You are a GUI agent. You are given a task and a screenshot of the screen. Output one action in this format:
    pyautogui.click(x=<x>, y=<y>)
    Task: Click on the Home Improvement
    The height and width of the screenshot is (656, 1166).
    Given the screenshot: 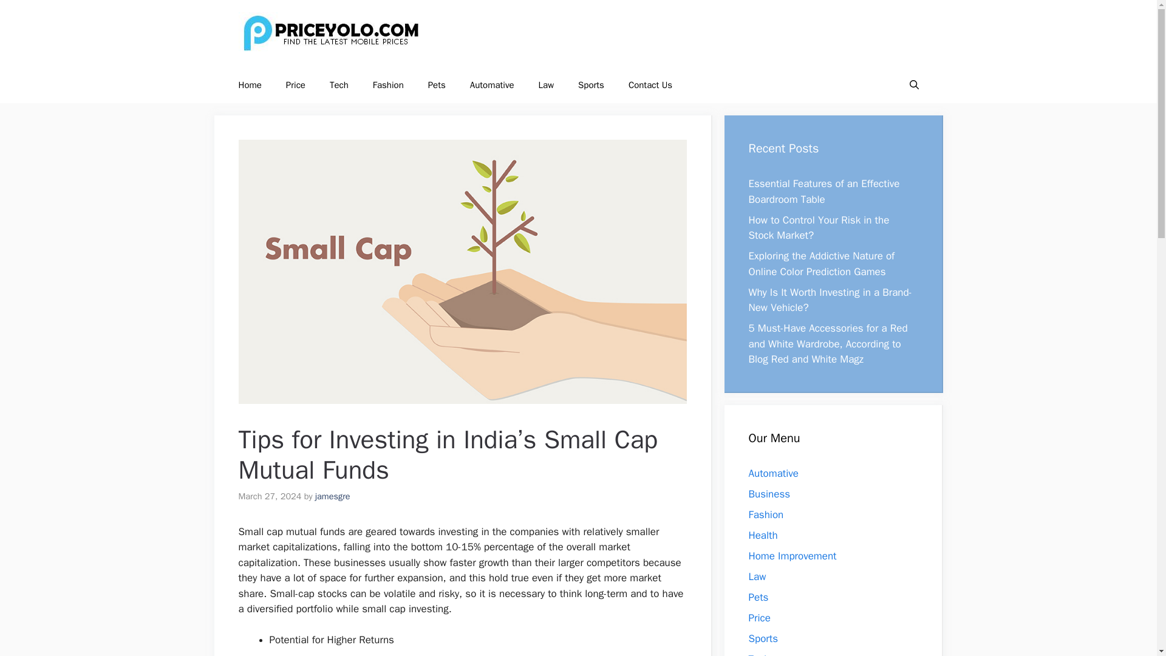 What is the action you would take?
    pyautogui.click(x=792, y=555)
    